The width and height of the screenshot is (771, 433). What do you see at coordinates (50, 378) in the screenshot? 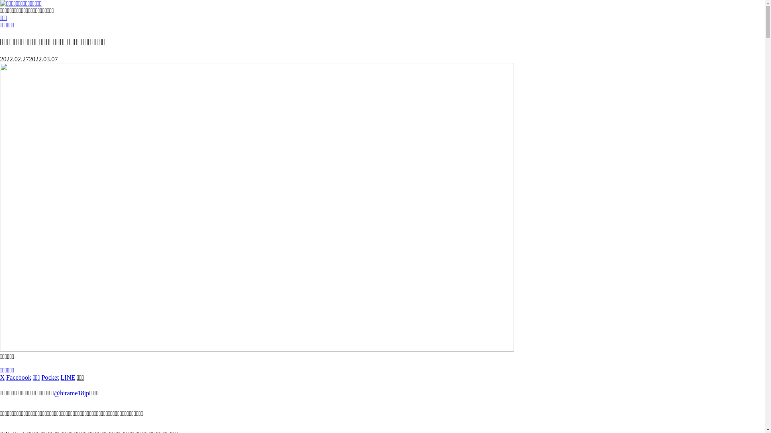
I see `Pocket` at bounding box center [50, 378].